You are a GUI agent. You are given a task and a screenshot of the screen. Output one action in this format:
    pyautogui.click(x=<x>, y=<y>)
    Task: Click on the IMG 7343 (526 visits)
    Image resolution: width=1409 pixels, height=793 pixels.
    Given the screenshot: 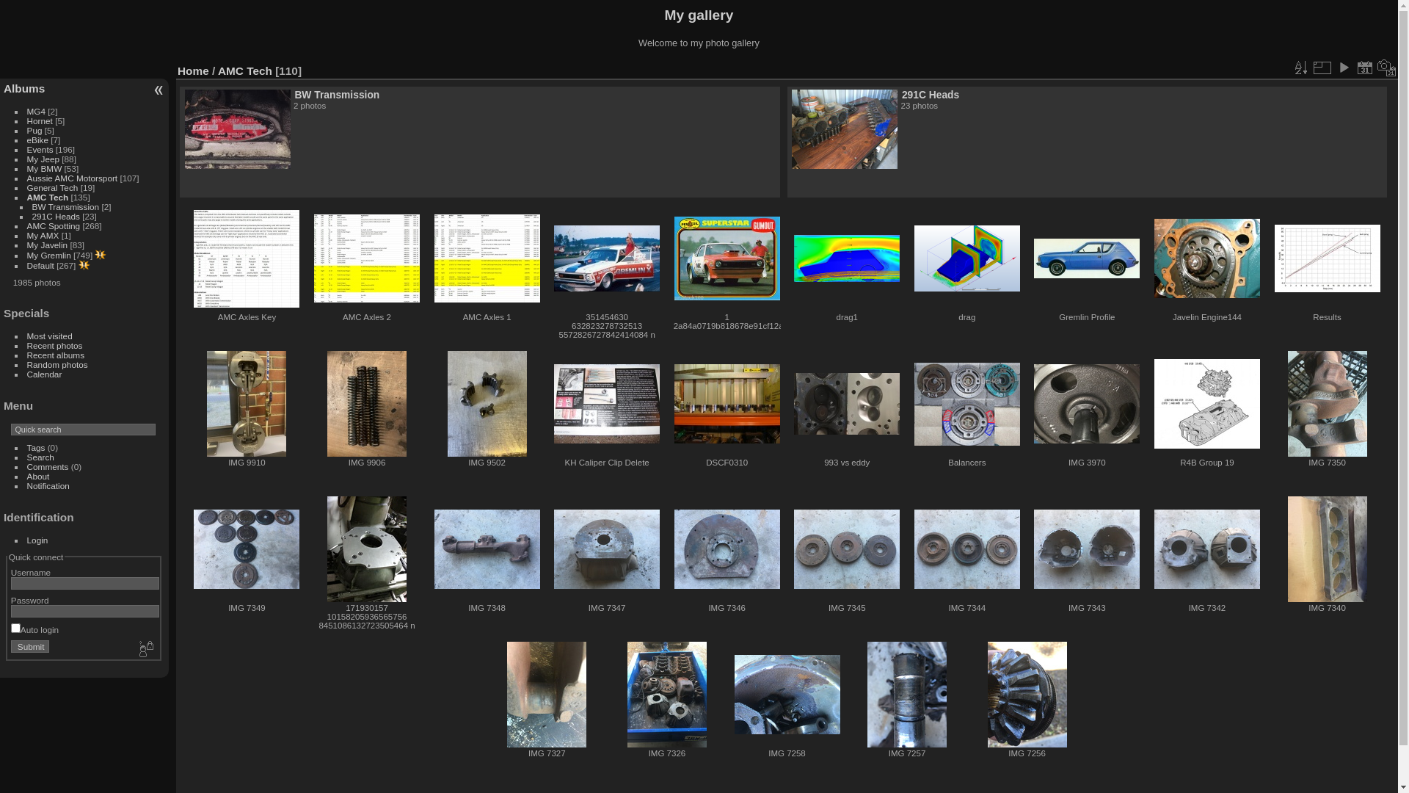 What is the action you would take?
    pyautogui.click(x=1087, y=549)
    